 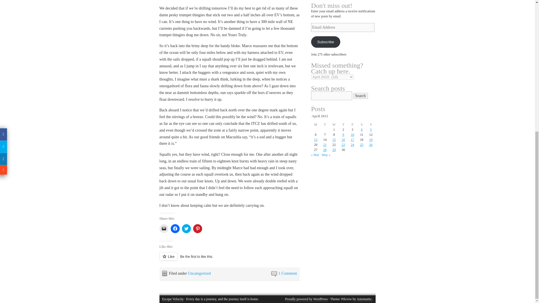 I want to click on Like or Reblog, so click(x=230, y=259).